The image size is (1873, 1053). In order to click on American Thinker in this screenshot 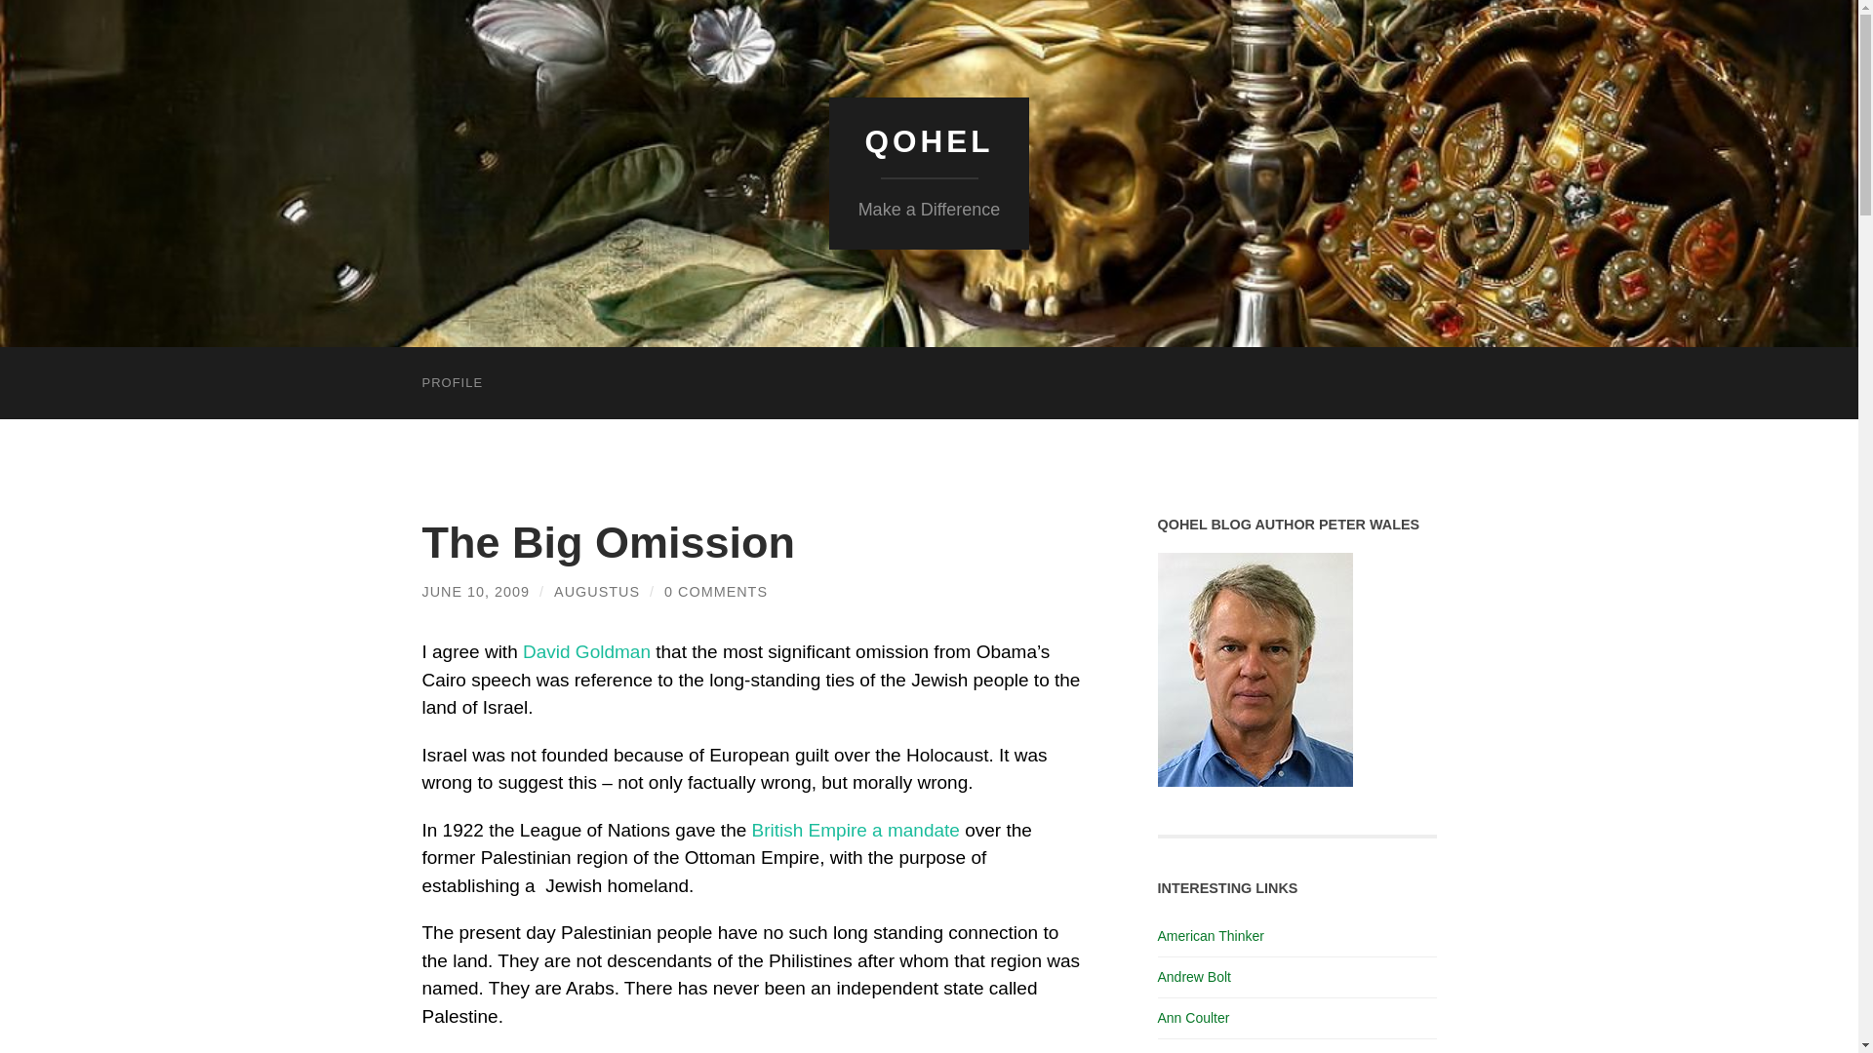, I will do `click(1210, 935)`.